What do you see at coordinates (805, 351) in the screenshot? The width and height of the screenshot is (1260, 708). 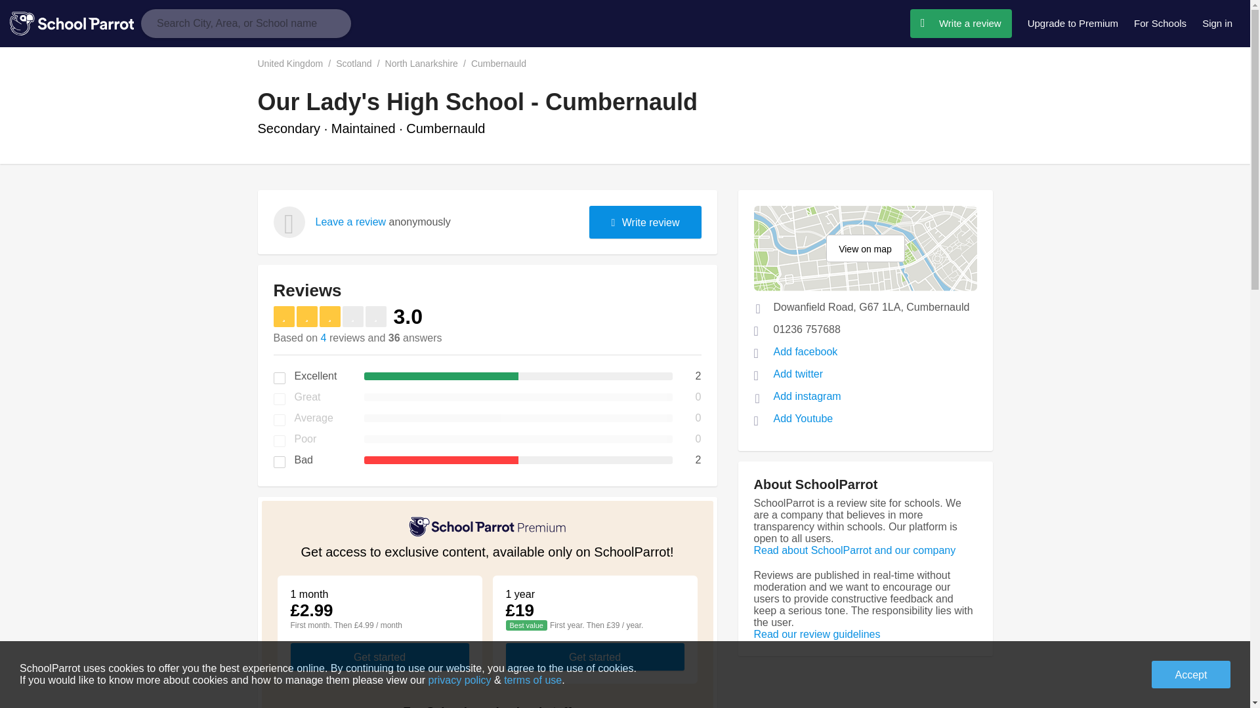 I see `Add facebook` at bounding box center [805, 351].